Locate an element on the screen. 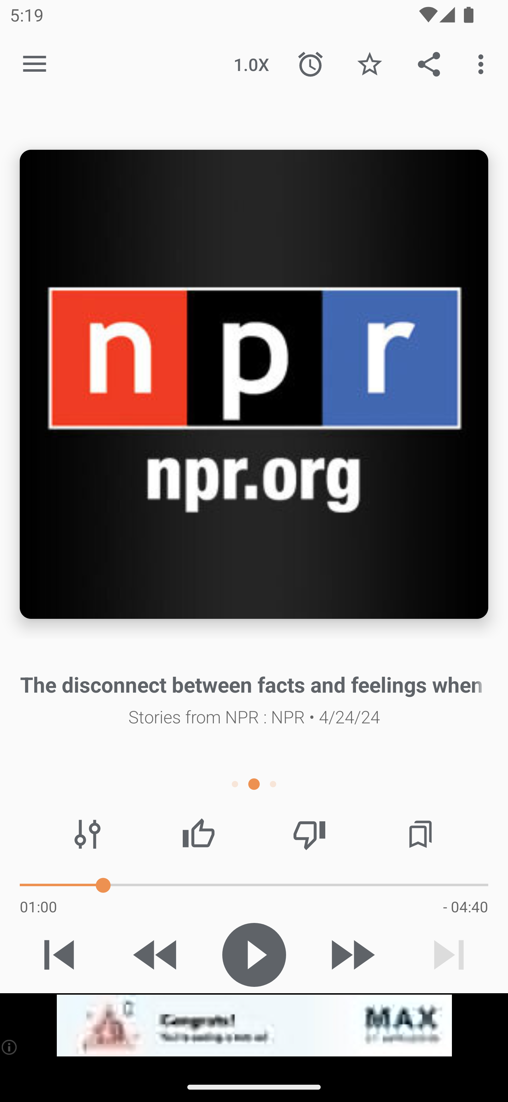  Thumbs down is located at coordinates (309, 834).